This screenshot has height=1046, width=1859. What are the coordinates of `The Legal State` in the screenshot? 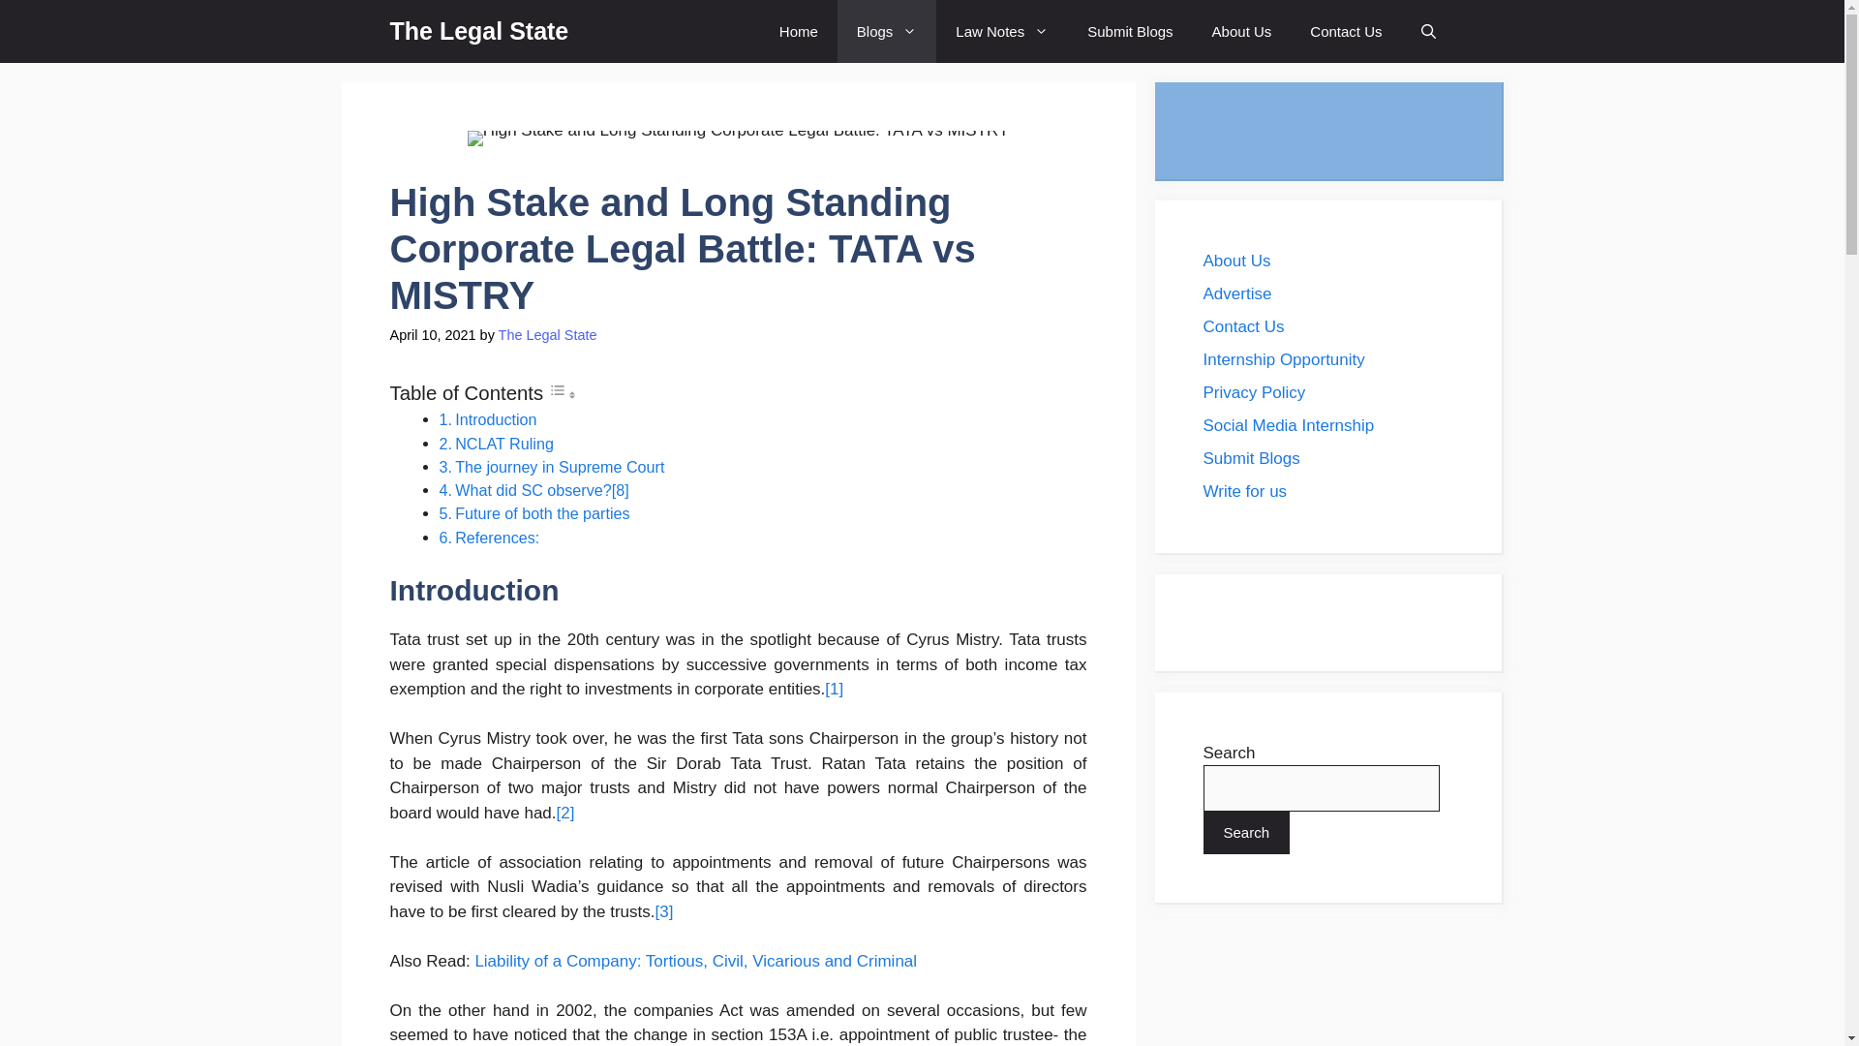 It's located at (547, 335).